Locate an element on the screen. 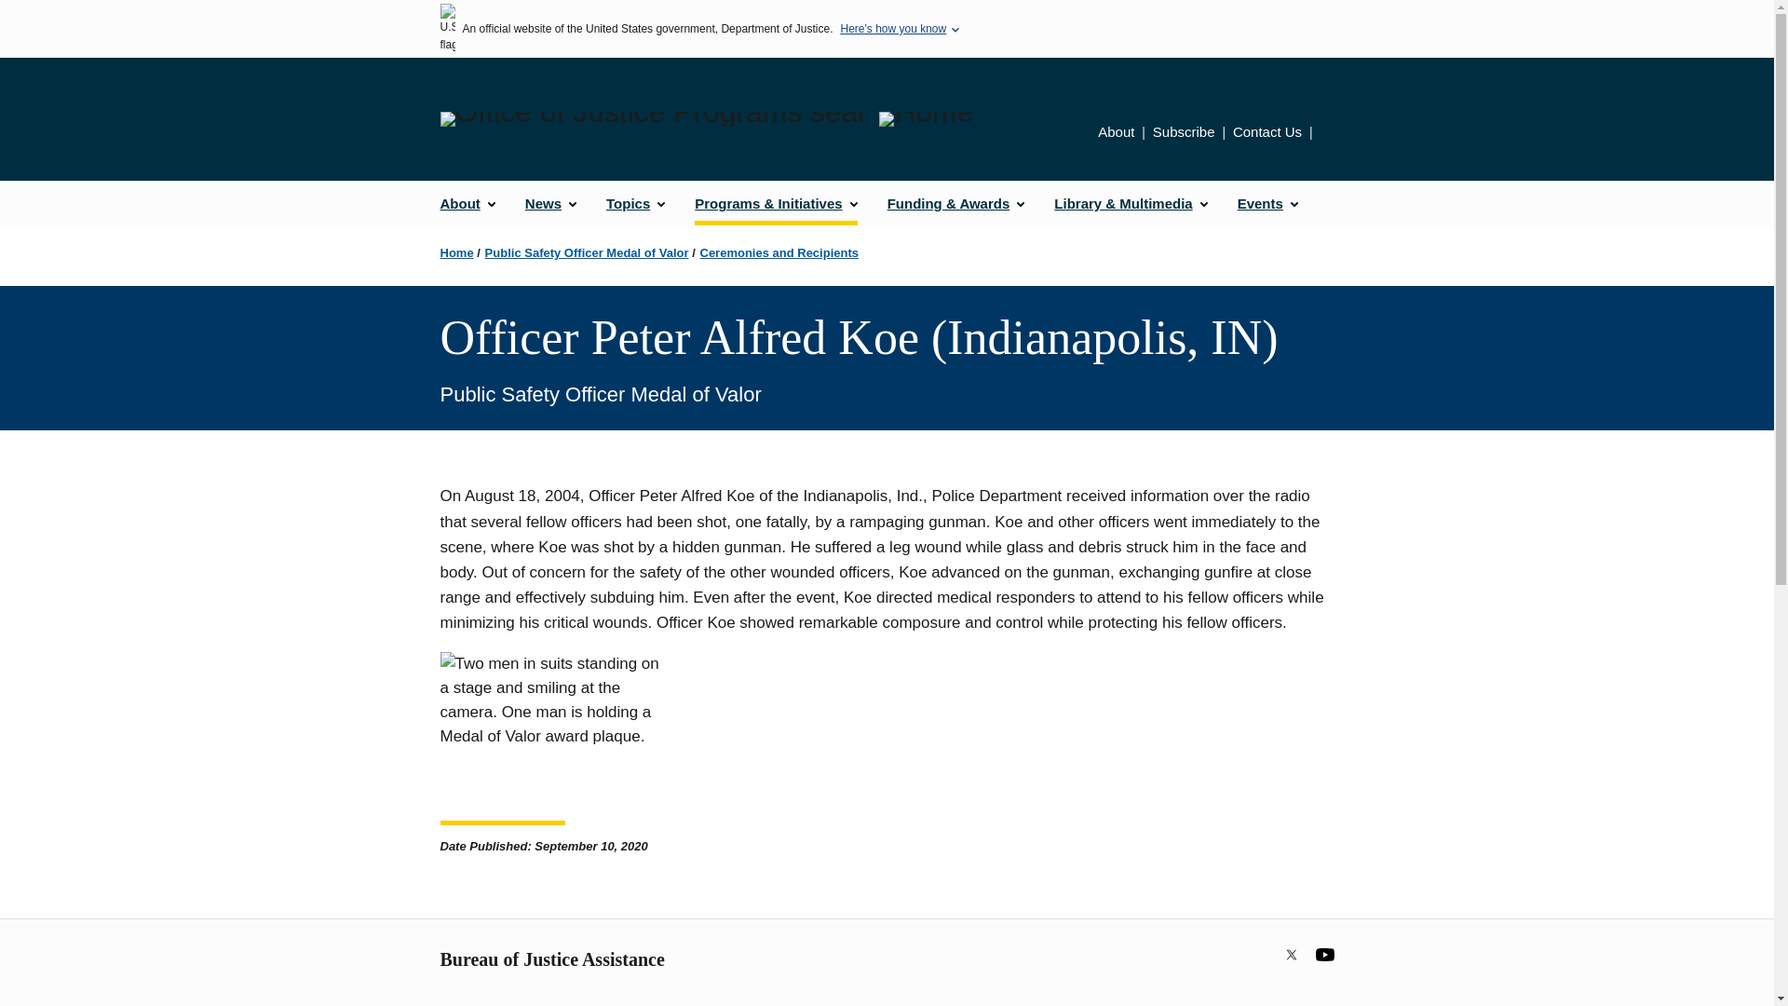 The height and width of the screenshot is (1006, 1788). Office of Justice Programs is located at coordinates (652, 119).